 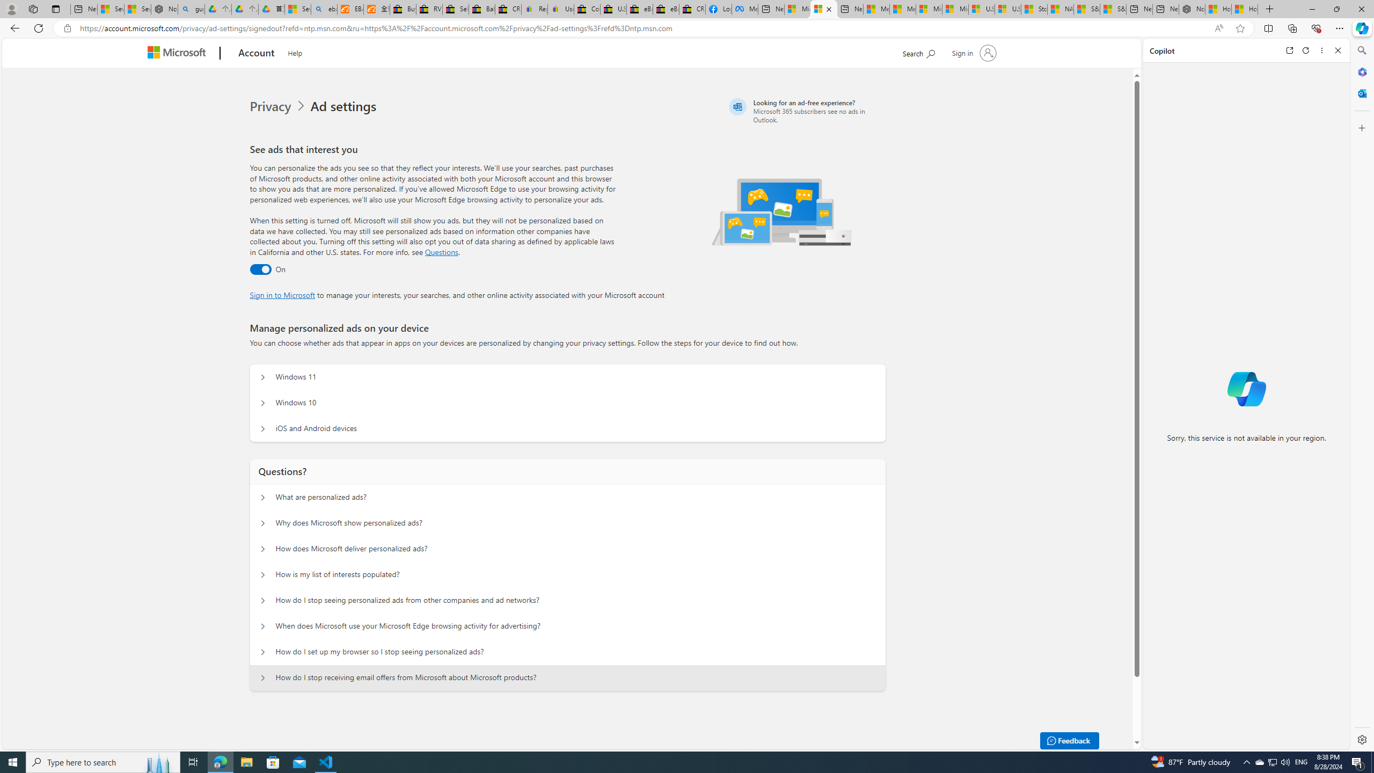 I want to click on Address and search bar, so click(x=643, y=28).